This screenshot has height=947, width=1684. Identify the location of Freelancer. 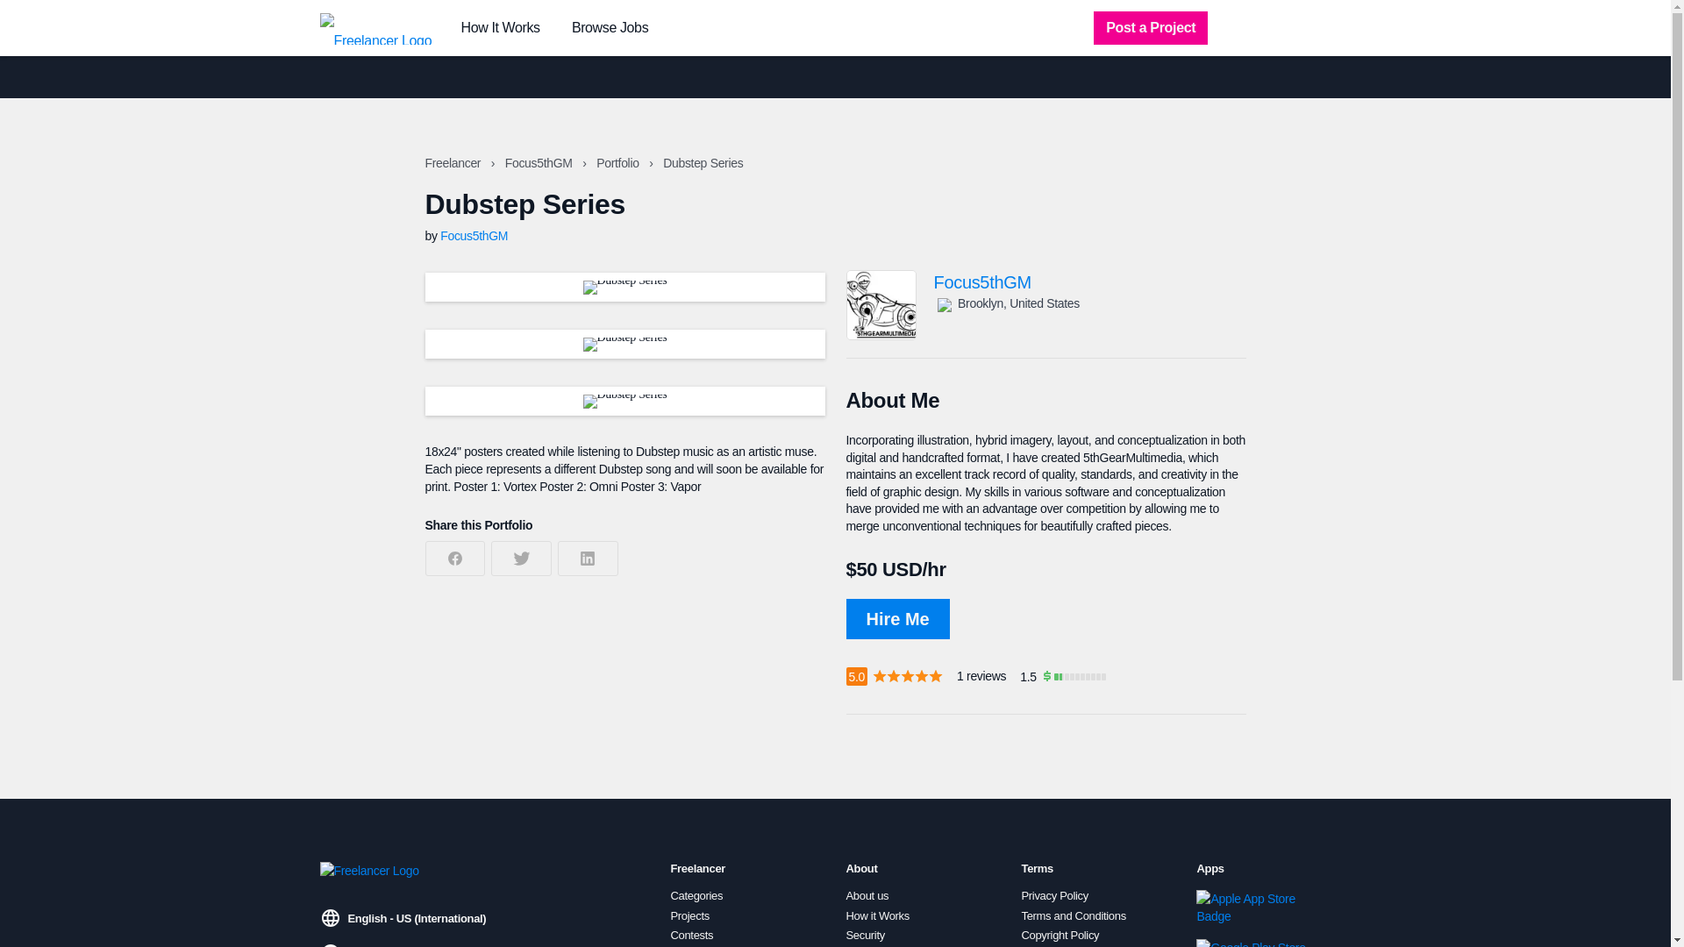
(453, 163).